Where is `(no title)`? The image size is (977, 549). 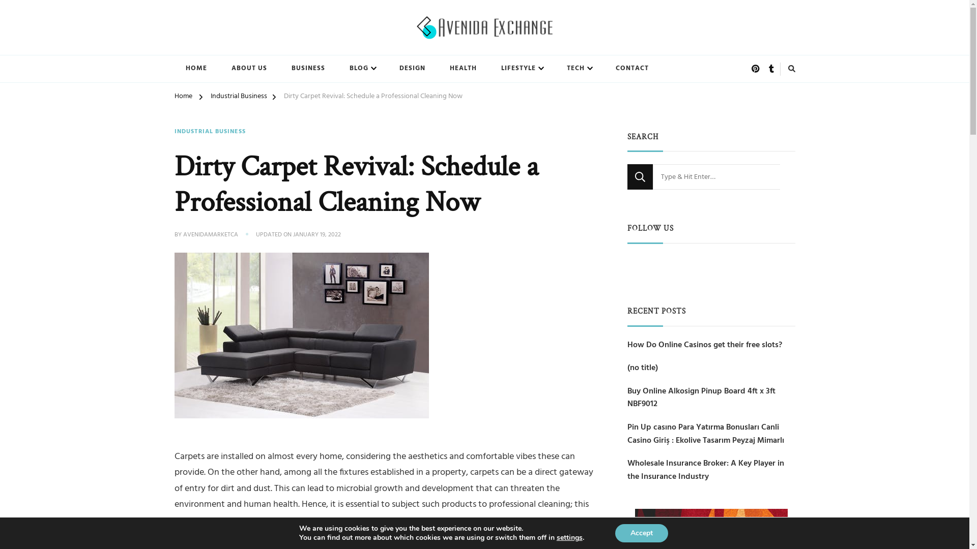 (no title) is located at coordinates (642, 369).